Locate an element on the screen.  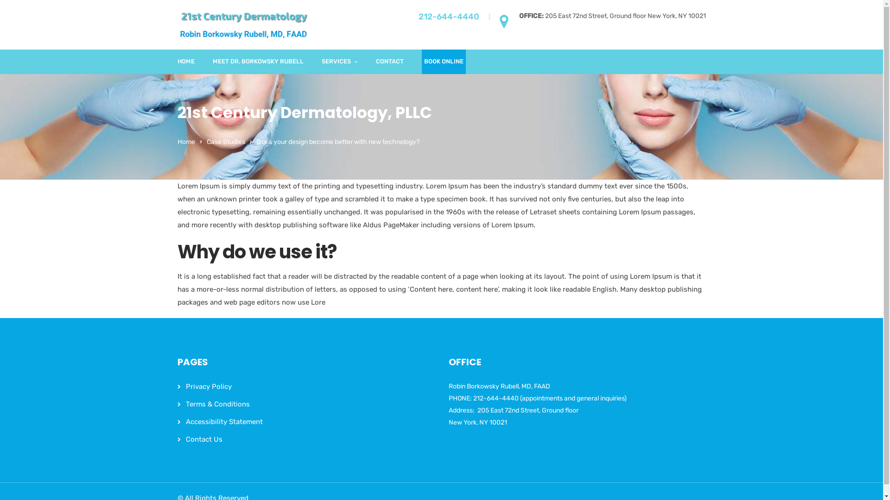
SERVICES is located at coordinates (340, 62).